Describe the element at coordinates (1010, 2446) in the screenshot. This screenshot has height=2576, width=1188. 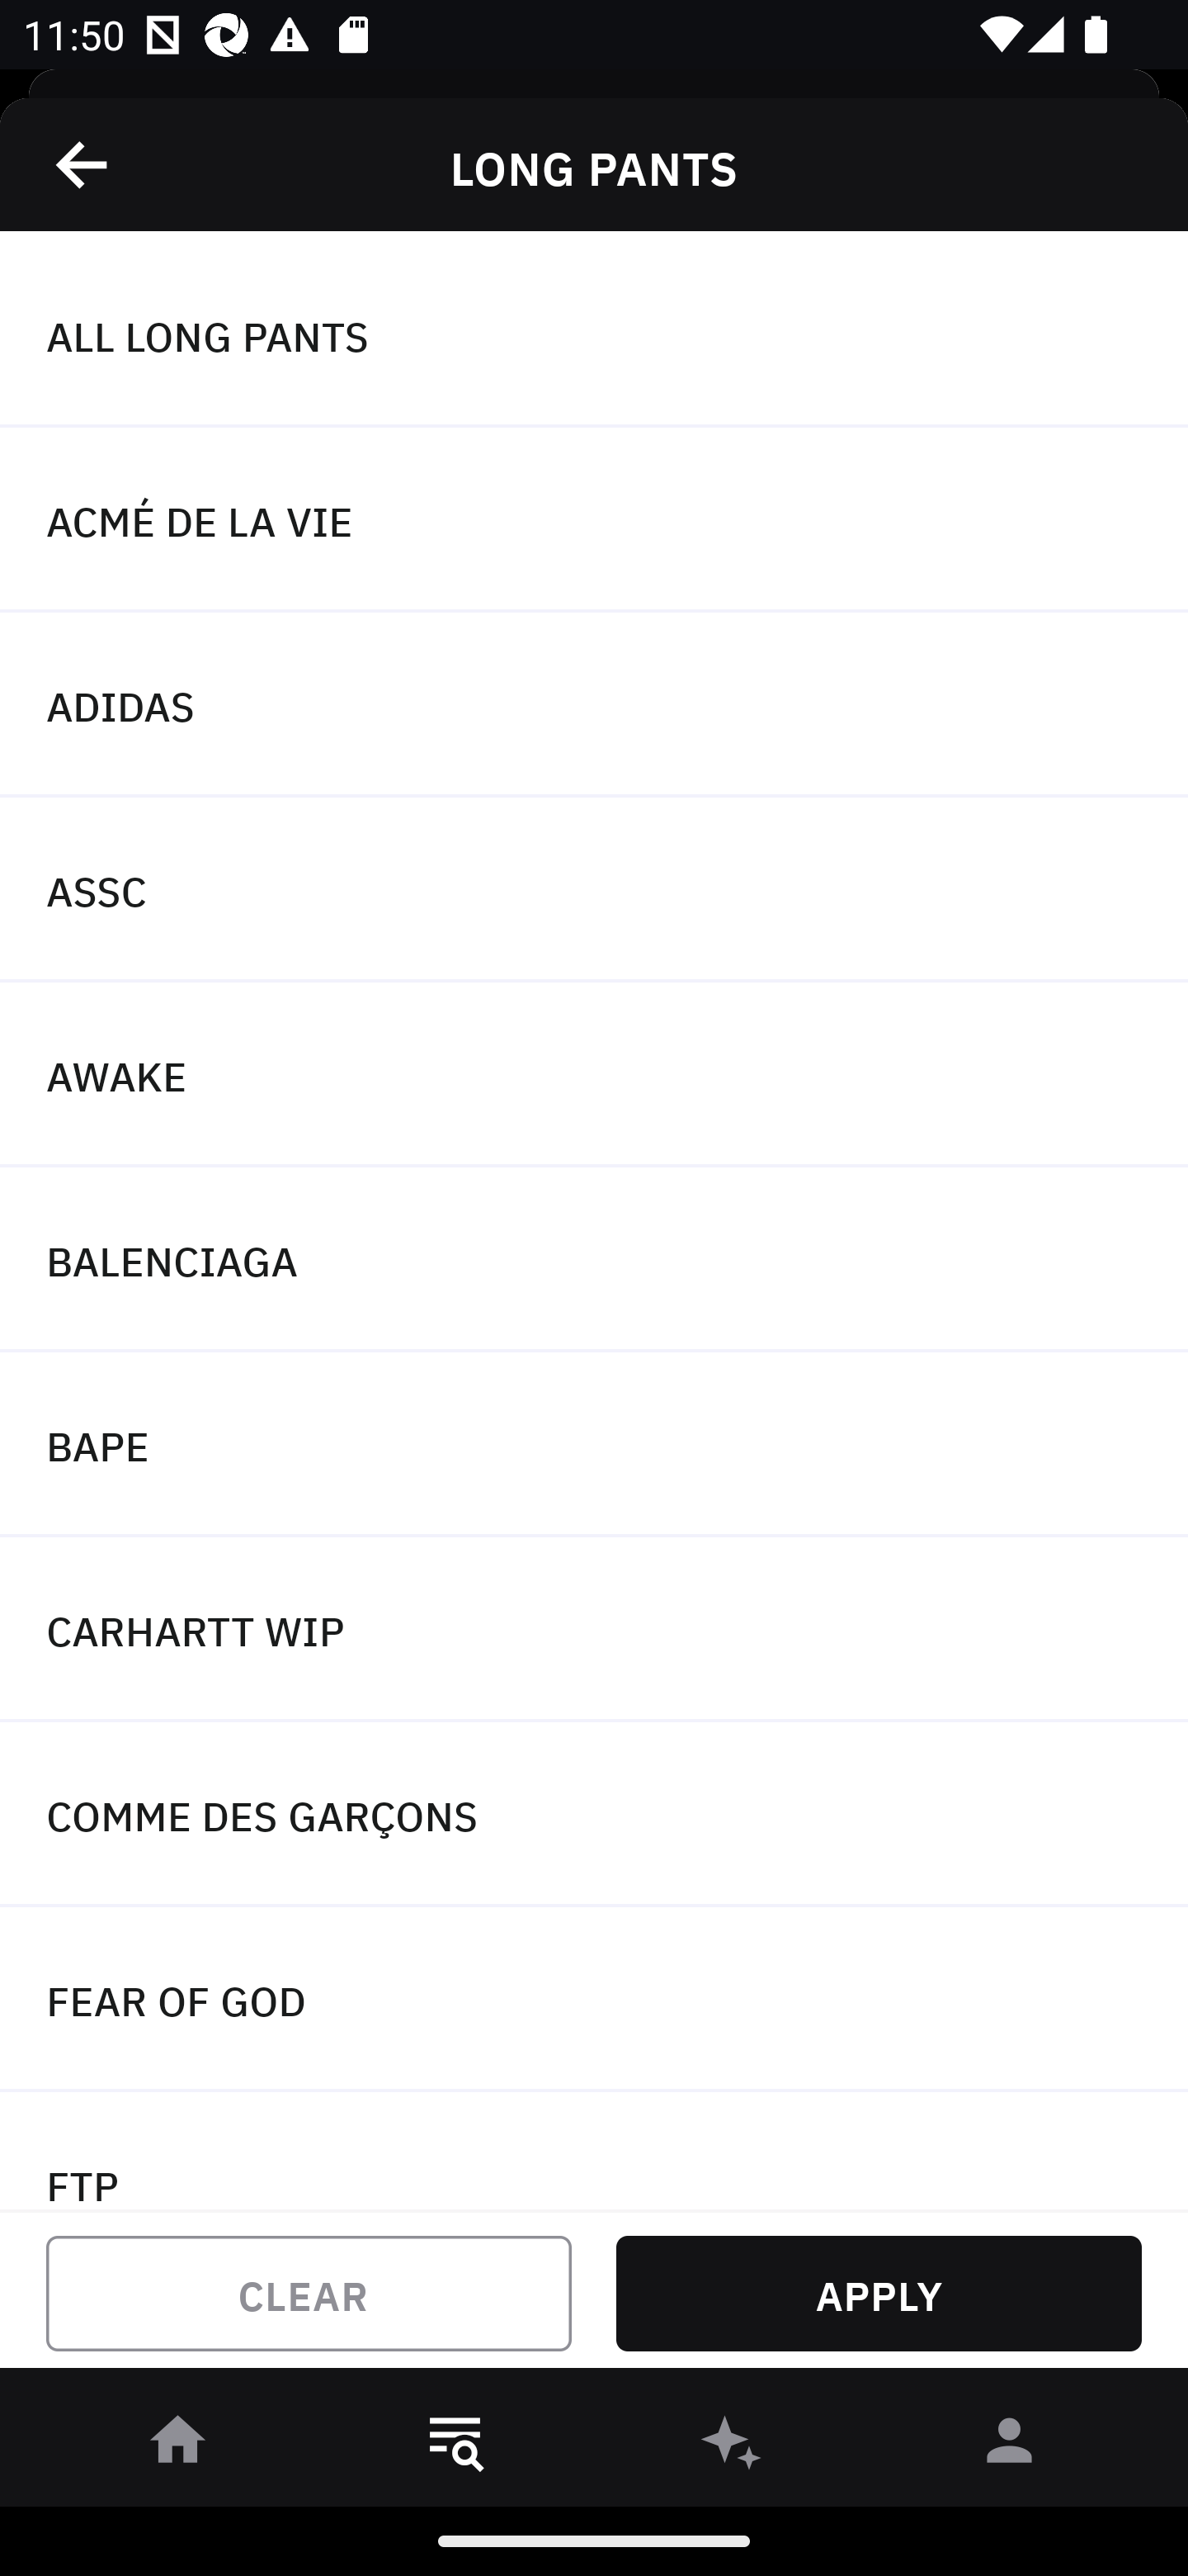
I see `󰀄` at that location.